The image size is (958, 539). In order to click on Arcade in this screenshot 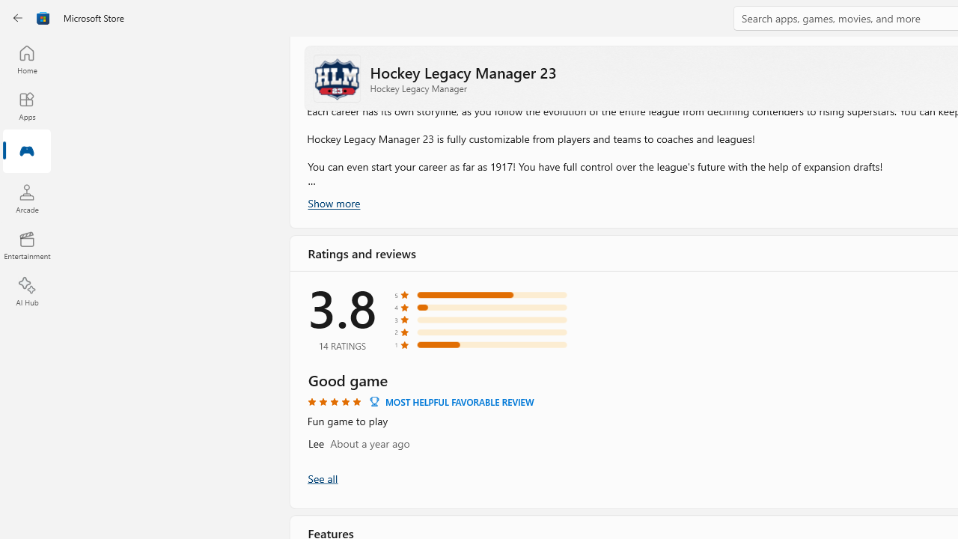, I will do `click(27, 198)`.